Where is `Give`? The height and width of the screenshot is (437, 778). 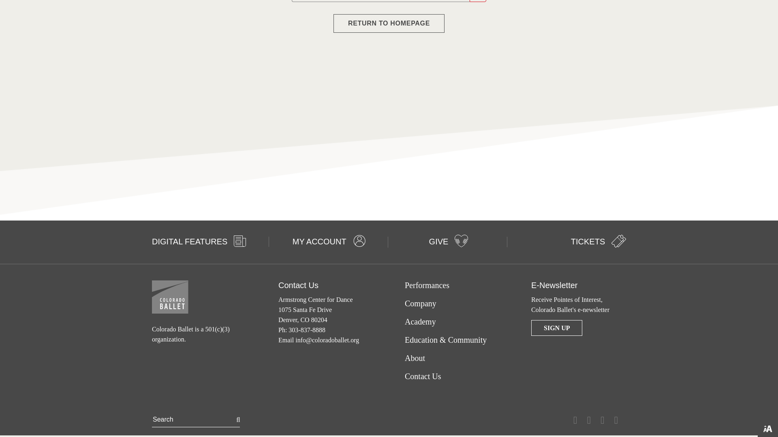 Give is located at coordinates (461, 241).